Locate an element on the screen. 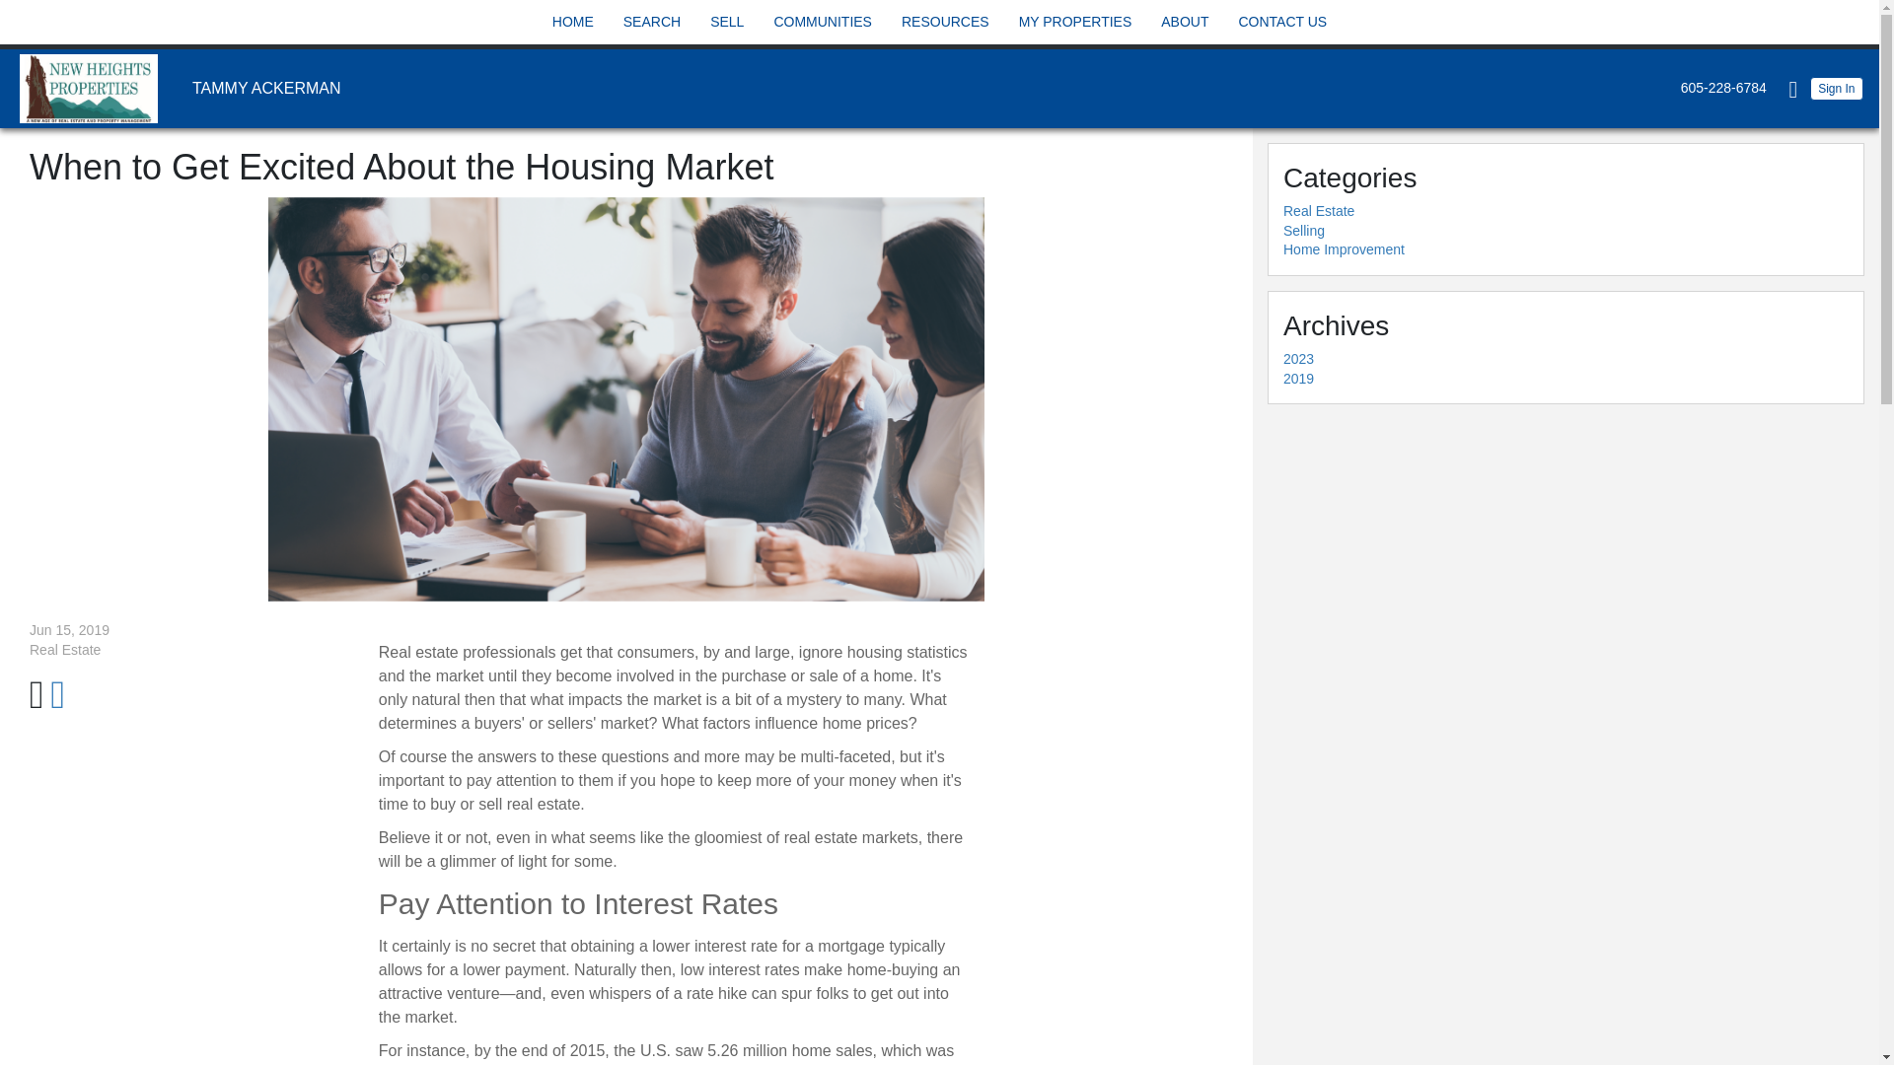  SELL is located at coordinates (726, 23).